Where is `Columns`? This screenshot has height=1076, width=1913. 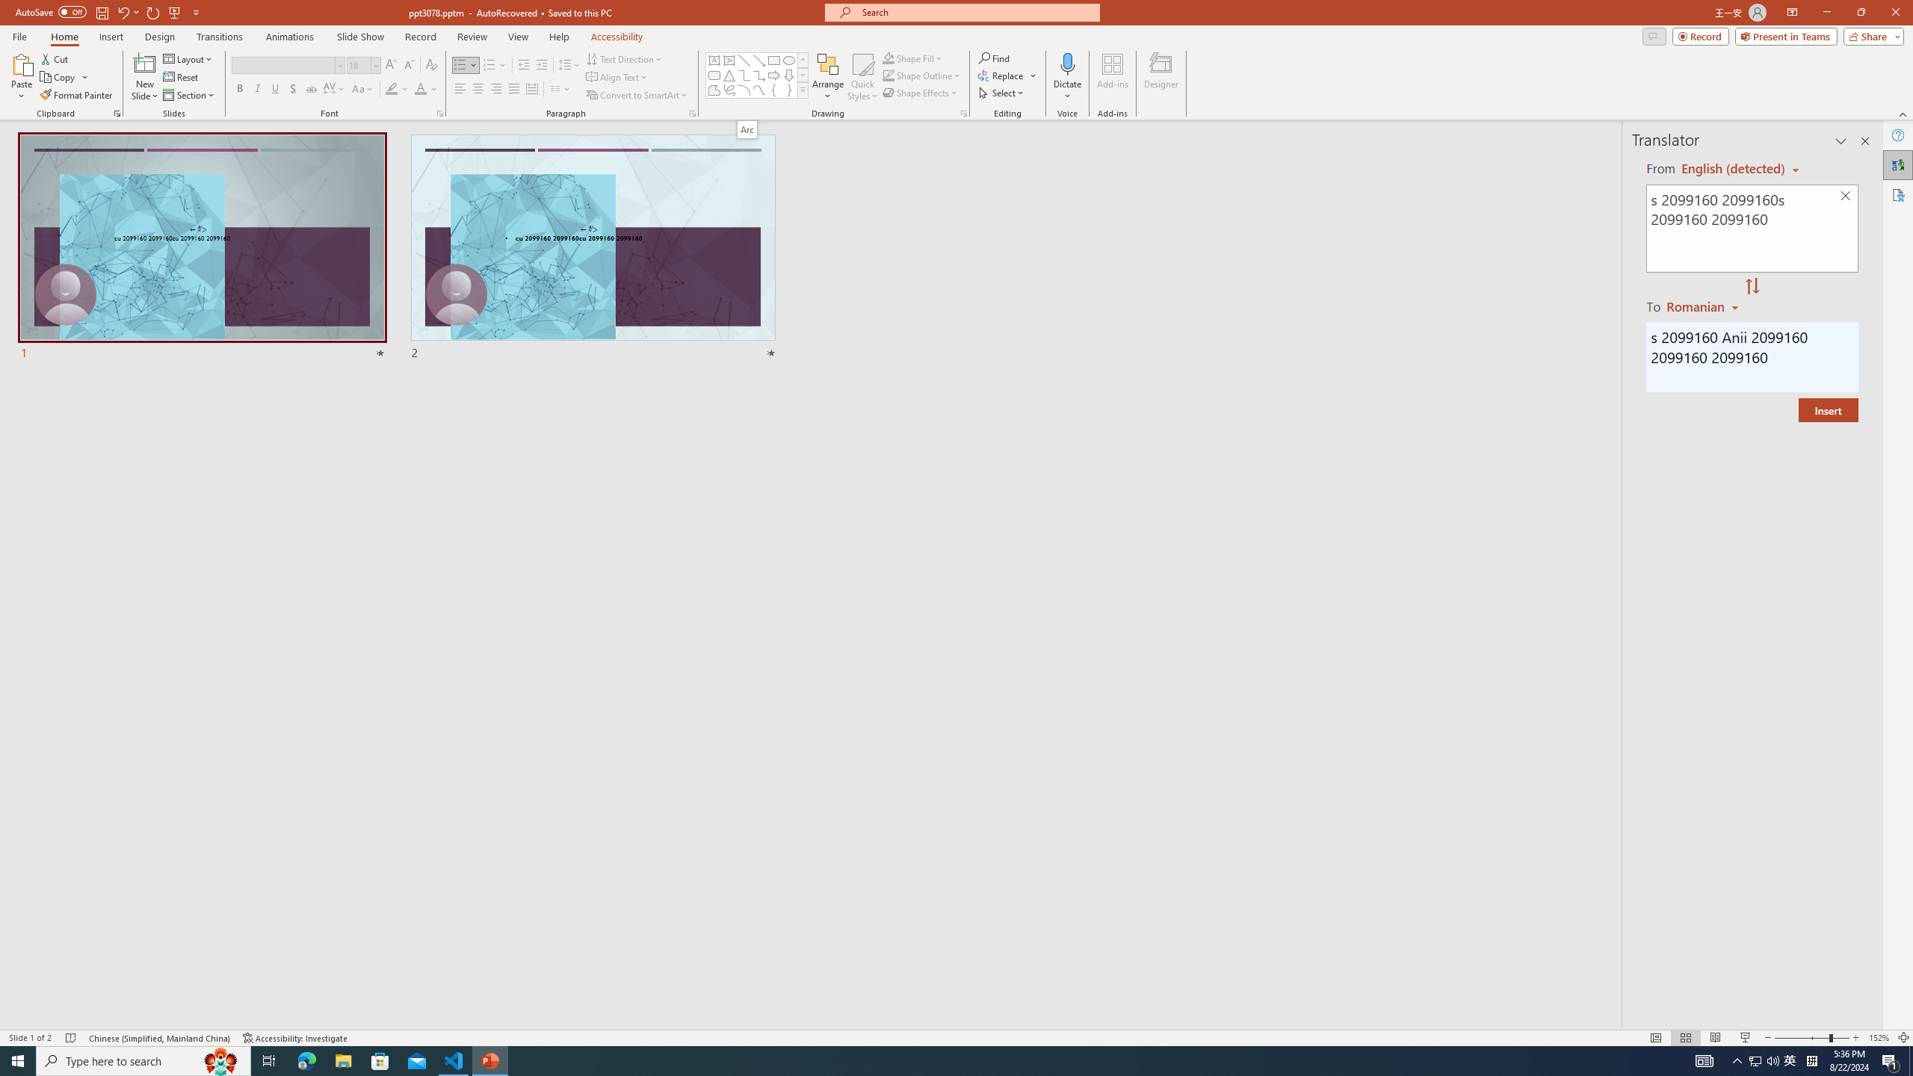 Columns is located at coordinates (560, 90).